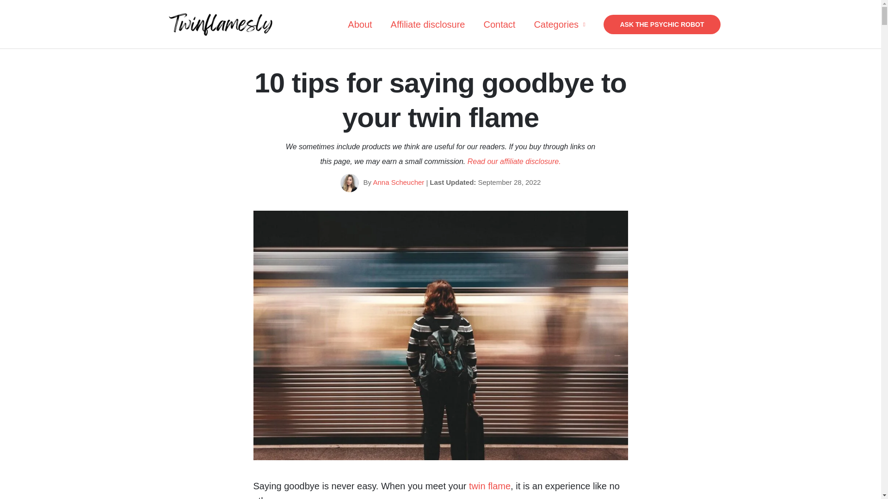 This screenshot has height=499, width=888. What do you see at coordinates (489, 486) in the screenshot?
I see `twin flame` at bounding box center [489, 486].